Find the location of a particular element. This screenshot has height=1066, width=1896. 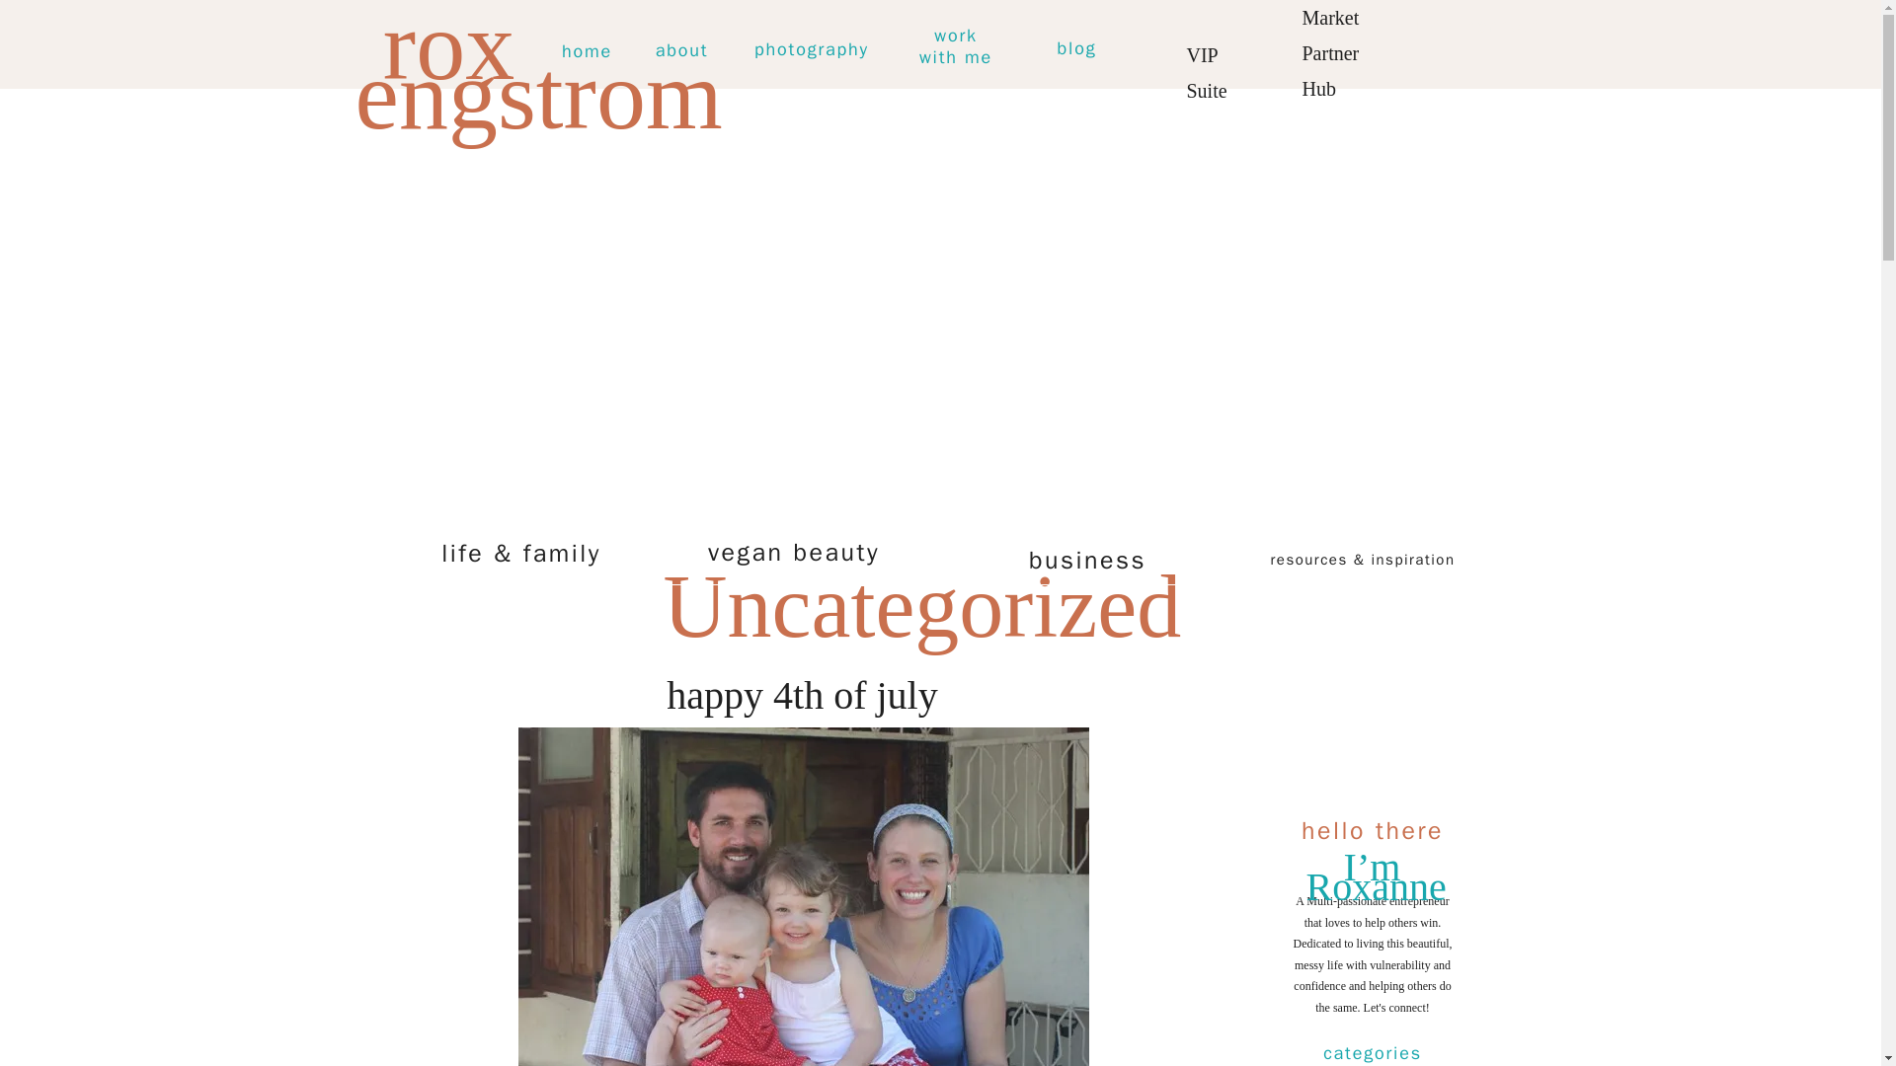

business is located at coordinates (1220, 49).